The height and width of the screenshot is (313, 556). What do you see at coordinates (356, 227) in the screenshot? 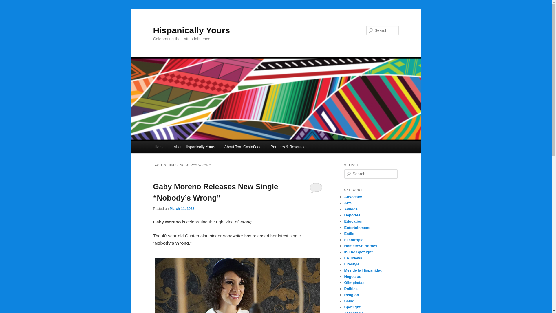
I see `Entertainment` at bounding box center [356, 227].